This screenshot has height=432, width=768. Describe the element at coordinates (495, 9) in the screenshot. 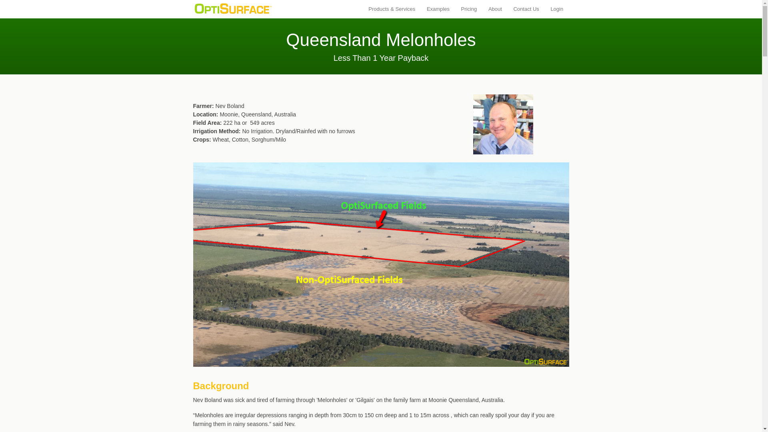

I see `About` at that location.